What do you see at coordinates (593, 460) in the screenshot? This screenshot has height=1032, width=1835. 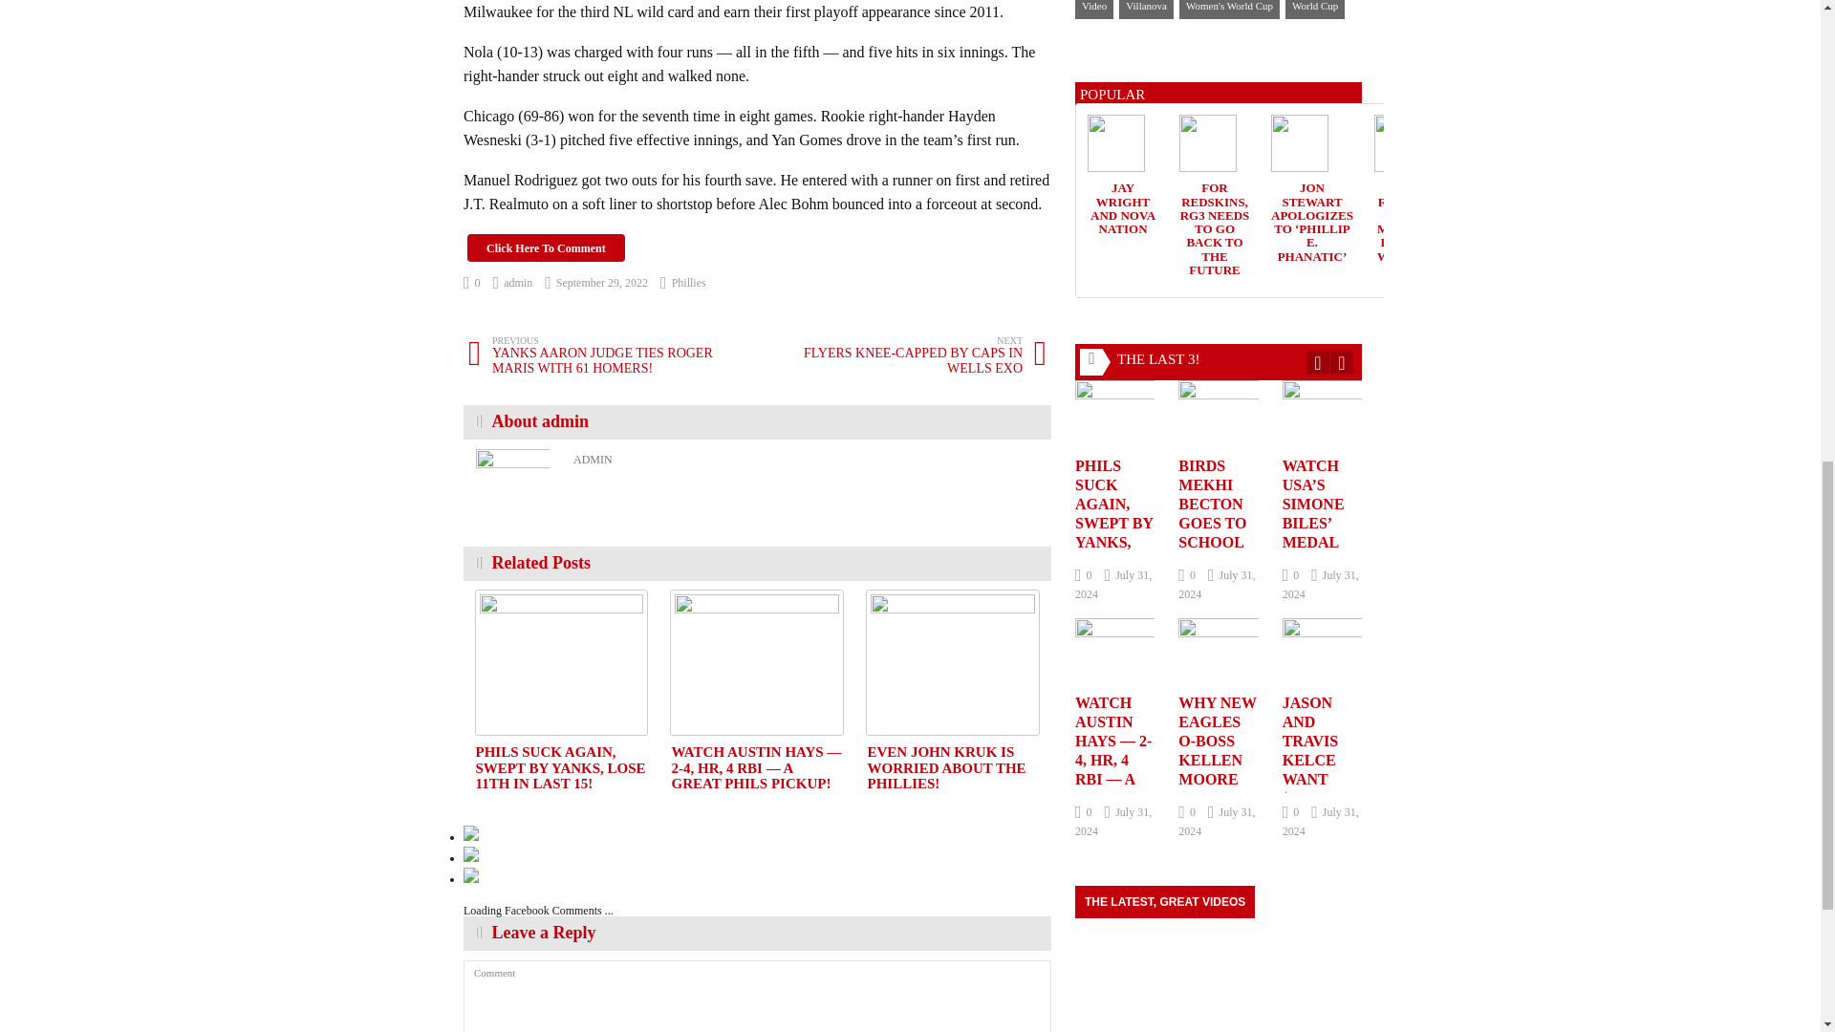 I see `ADMIN` at bounding box center [593, 460].